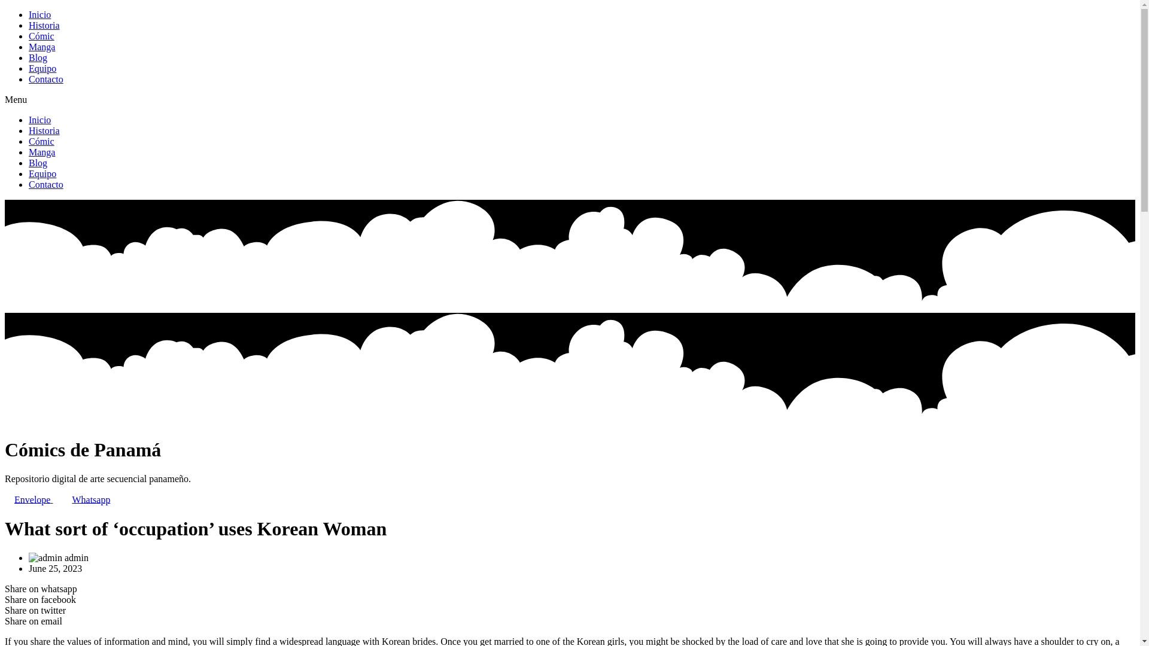  What do you see at coordinates (44, 25) in the screenshot?
I see `Historia` at bounding box center [44, 25].